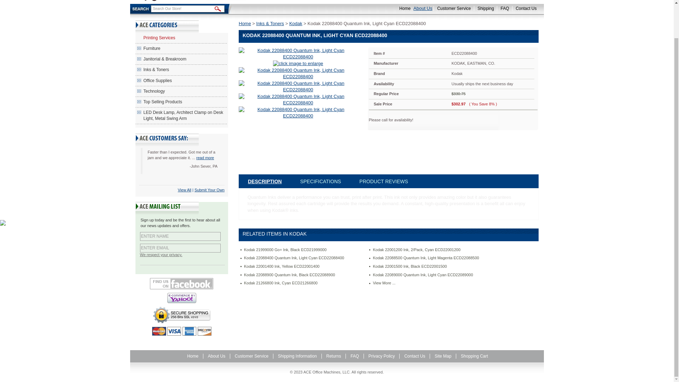 Image resolution: width=679 pixels, height=382 pixels. Describe the element at coordinates (503, 8) in the screenshot. I see `FAQ` at that location.